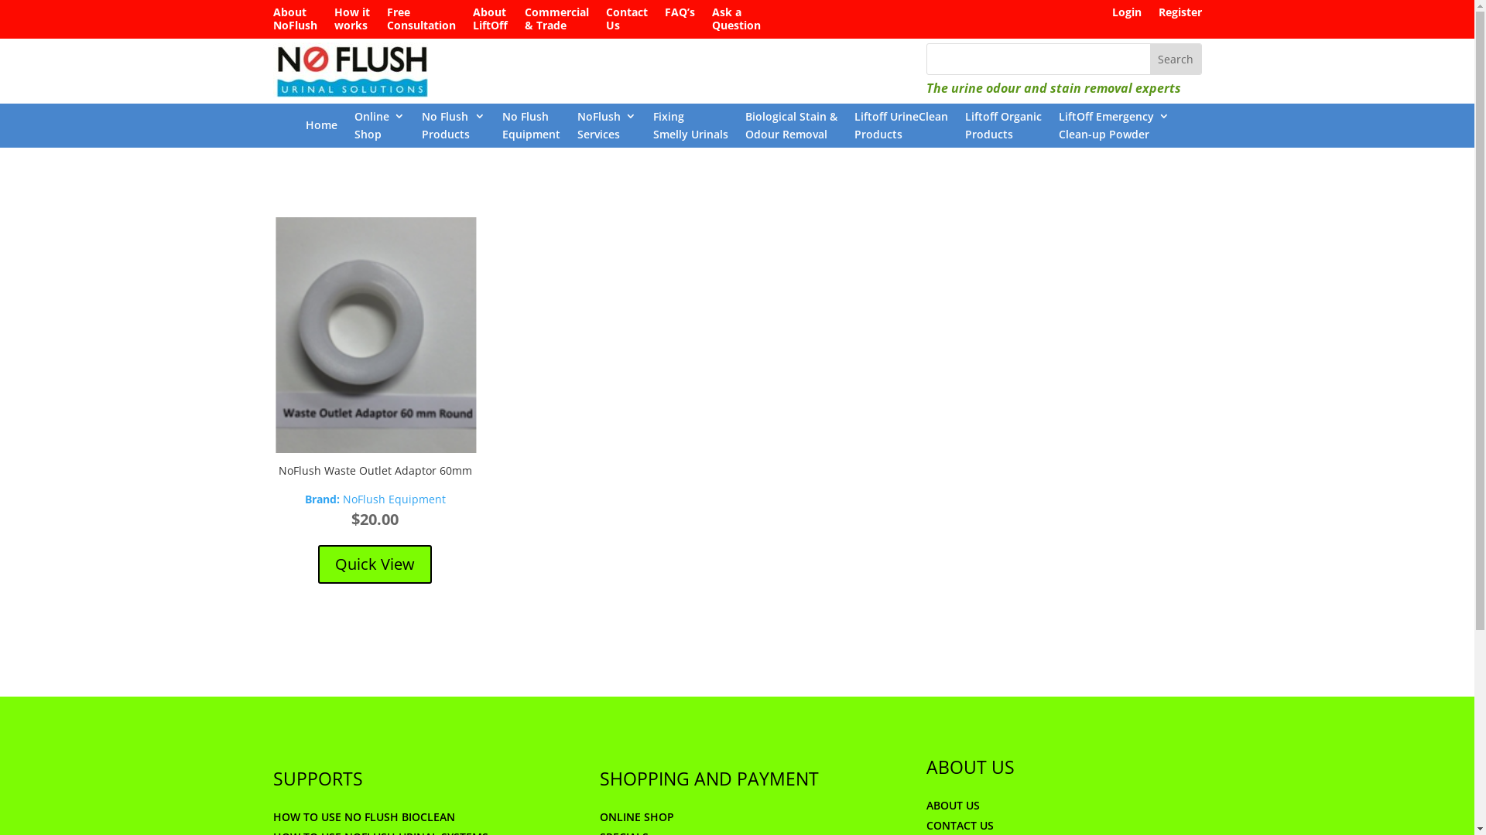  What do you see at coordinates (489, 22) in the screenshot?
I see `About
LiftOff` at bounding box center [489, 22].